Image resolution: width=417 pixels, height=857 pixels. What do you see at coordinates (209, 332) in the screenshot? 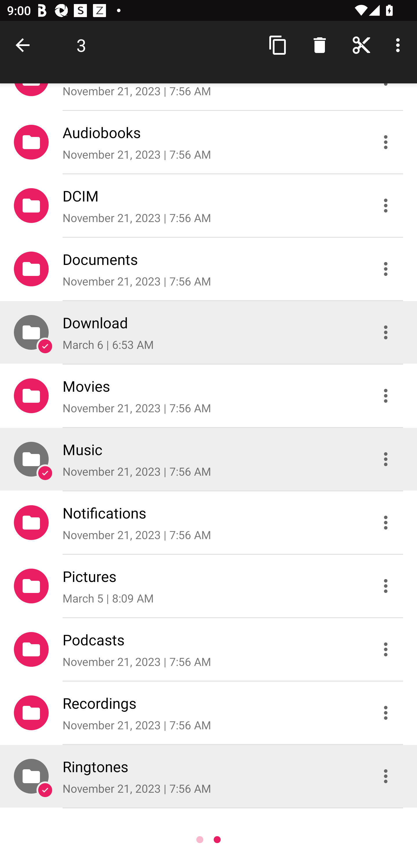
I see `Download March 6 | 6:53 AM` at bounding box center [209, 332].